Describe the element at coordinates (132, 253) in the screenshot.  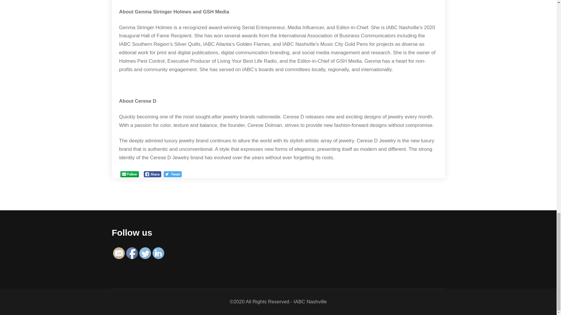
I see `Facebook` at that location.